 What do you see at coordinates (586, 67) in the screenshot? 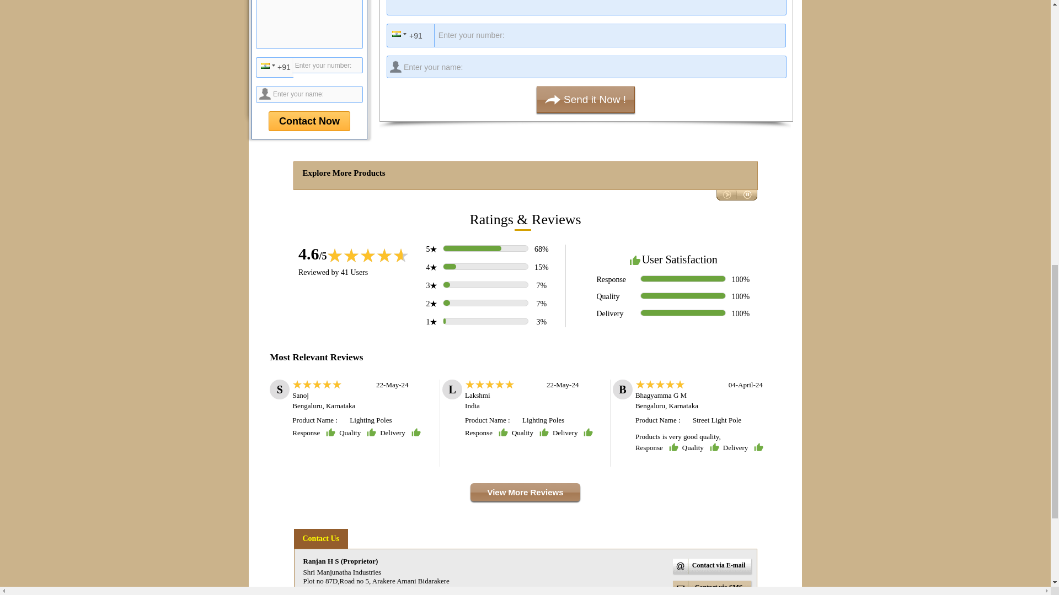
I see `Enter your name:` at bounding box center [586, 67].